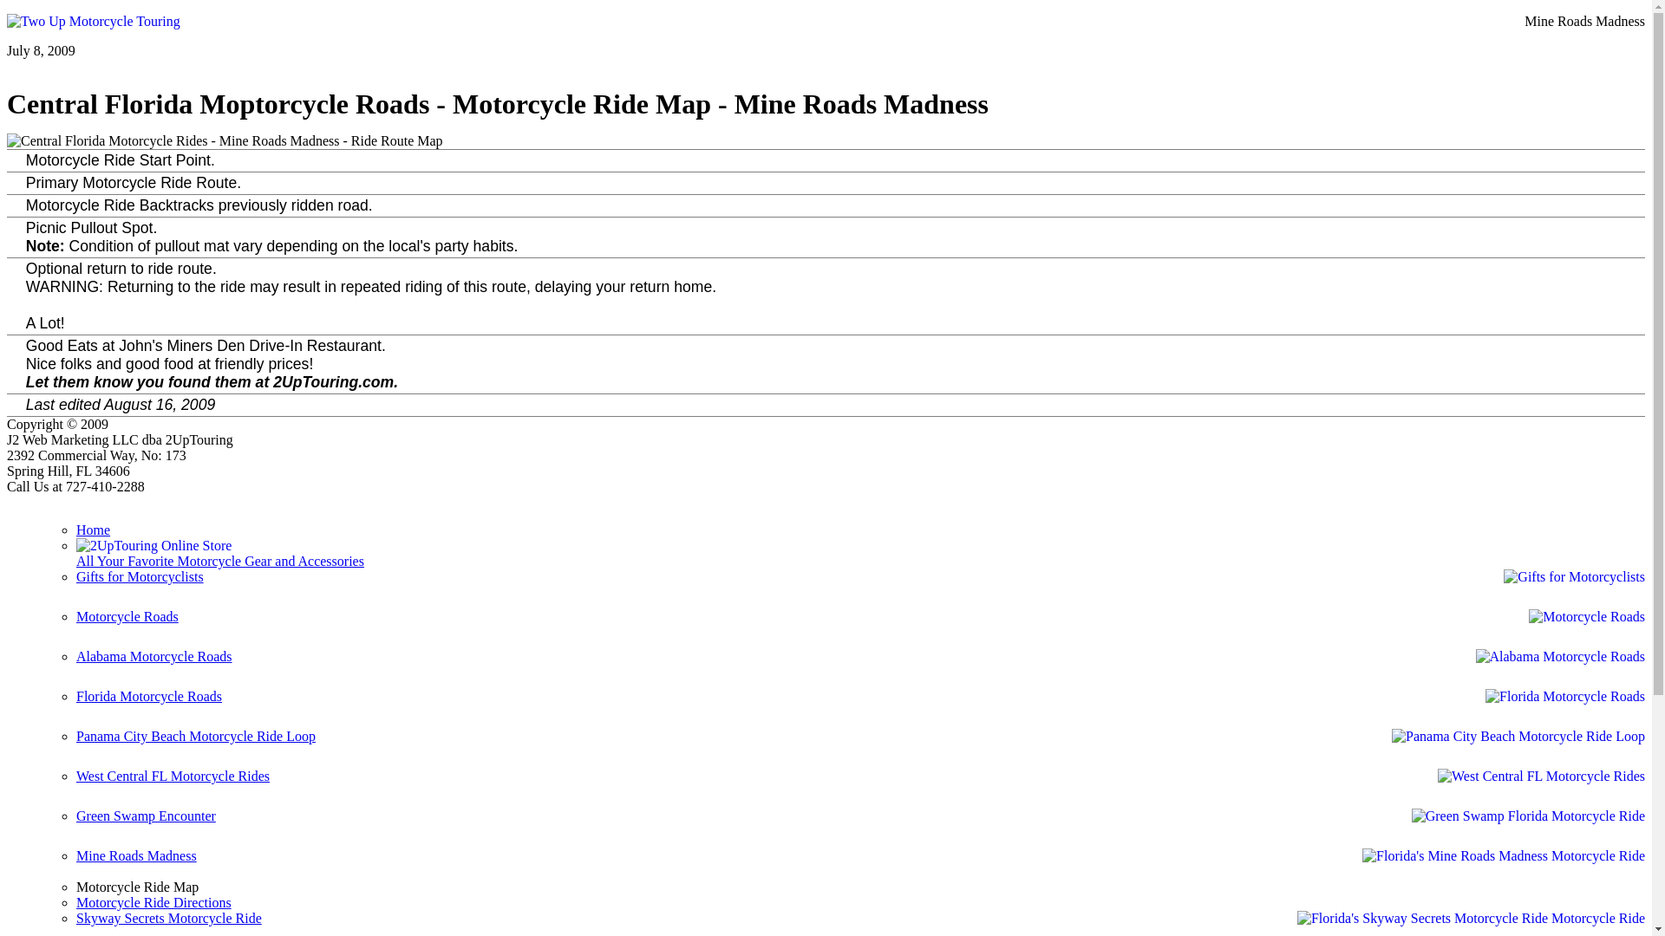 The image size is (1665, 936). What do you see at coordinates (860, 829) in the screenshot?
I see `Green Swamp Encounter` at bounding box center [860, 829].